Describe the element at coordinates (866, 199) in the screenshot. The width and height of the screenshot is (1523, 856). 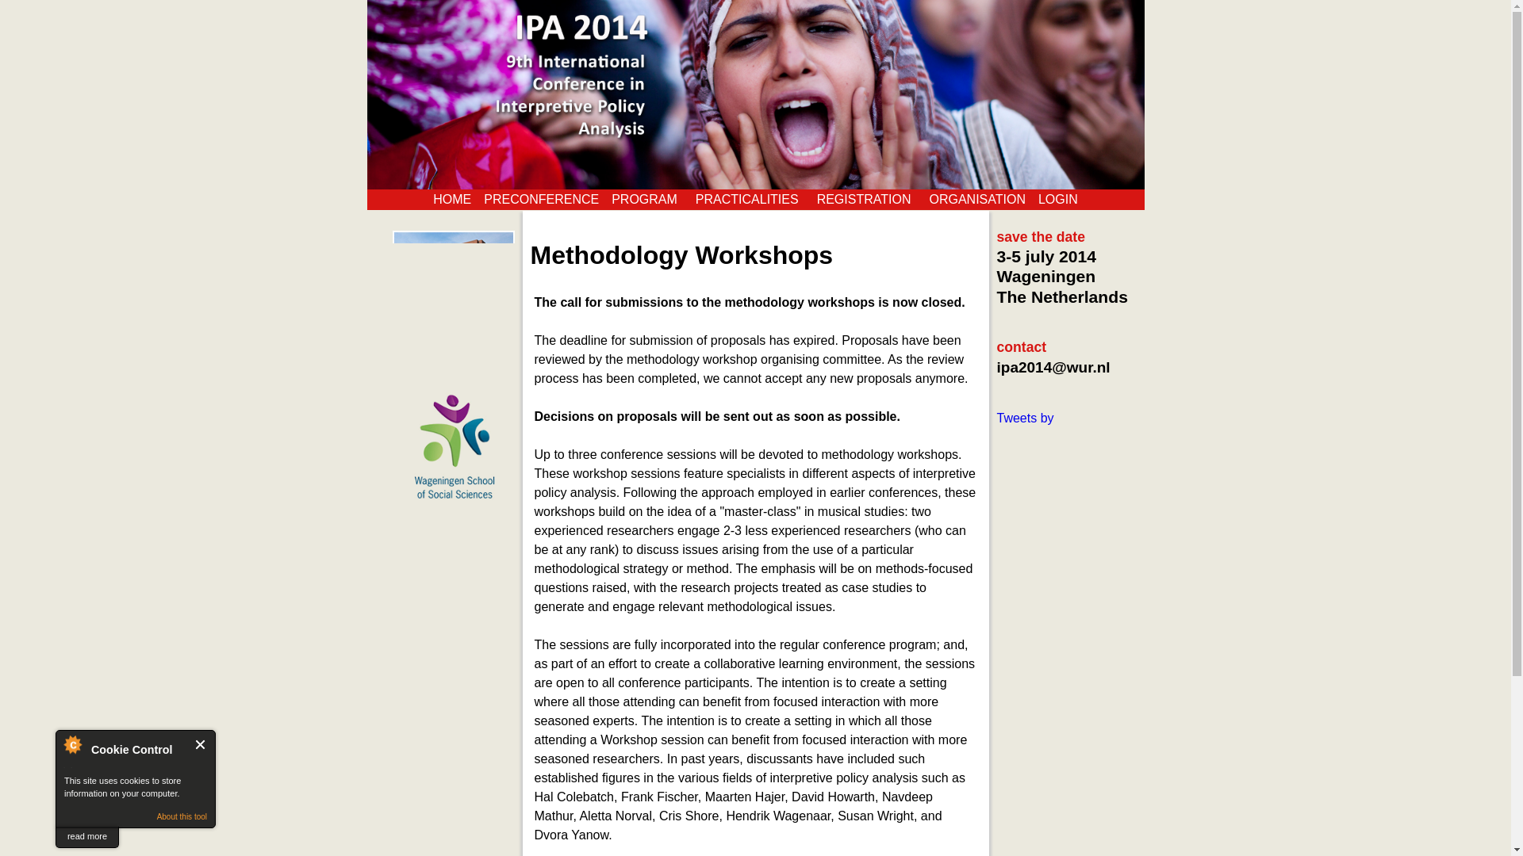
I see `REGISTRATION` at that location.